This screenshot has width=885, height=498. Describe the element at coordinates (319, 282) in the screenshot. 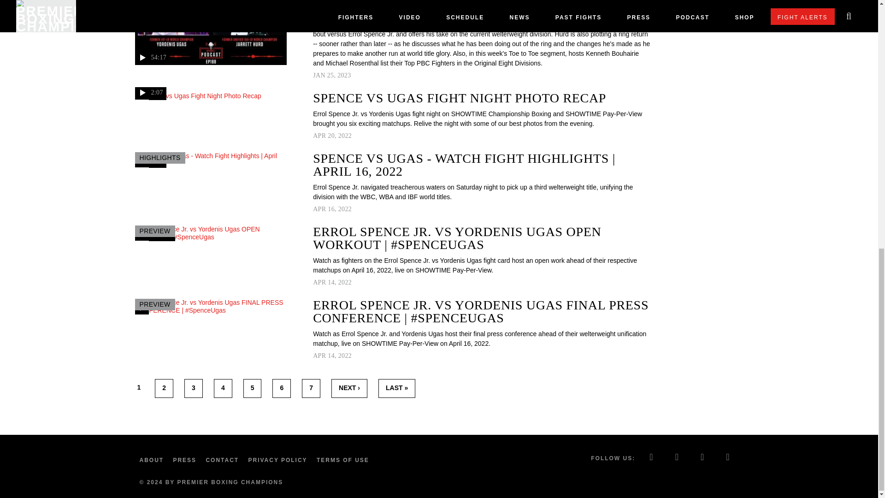

I see `April` at that location.